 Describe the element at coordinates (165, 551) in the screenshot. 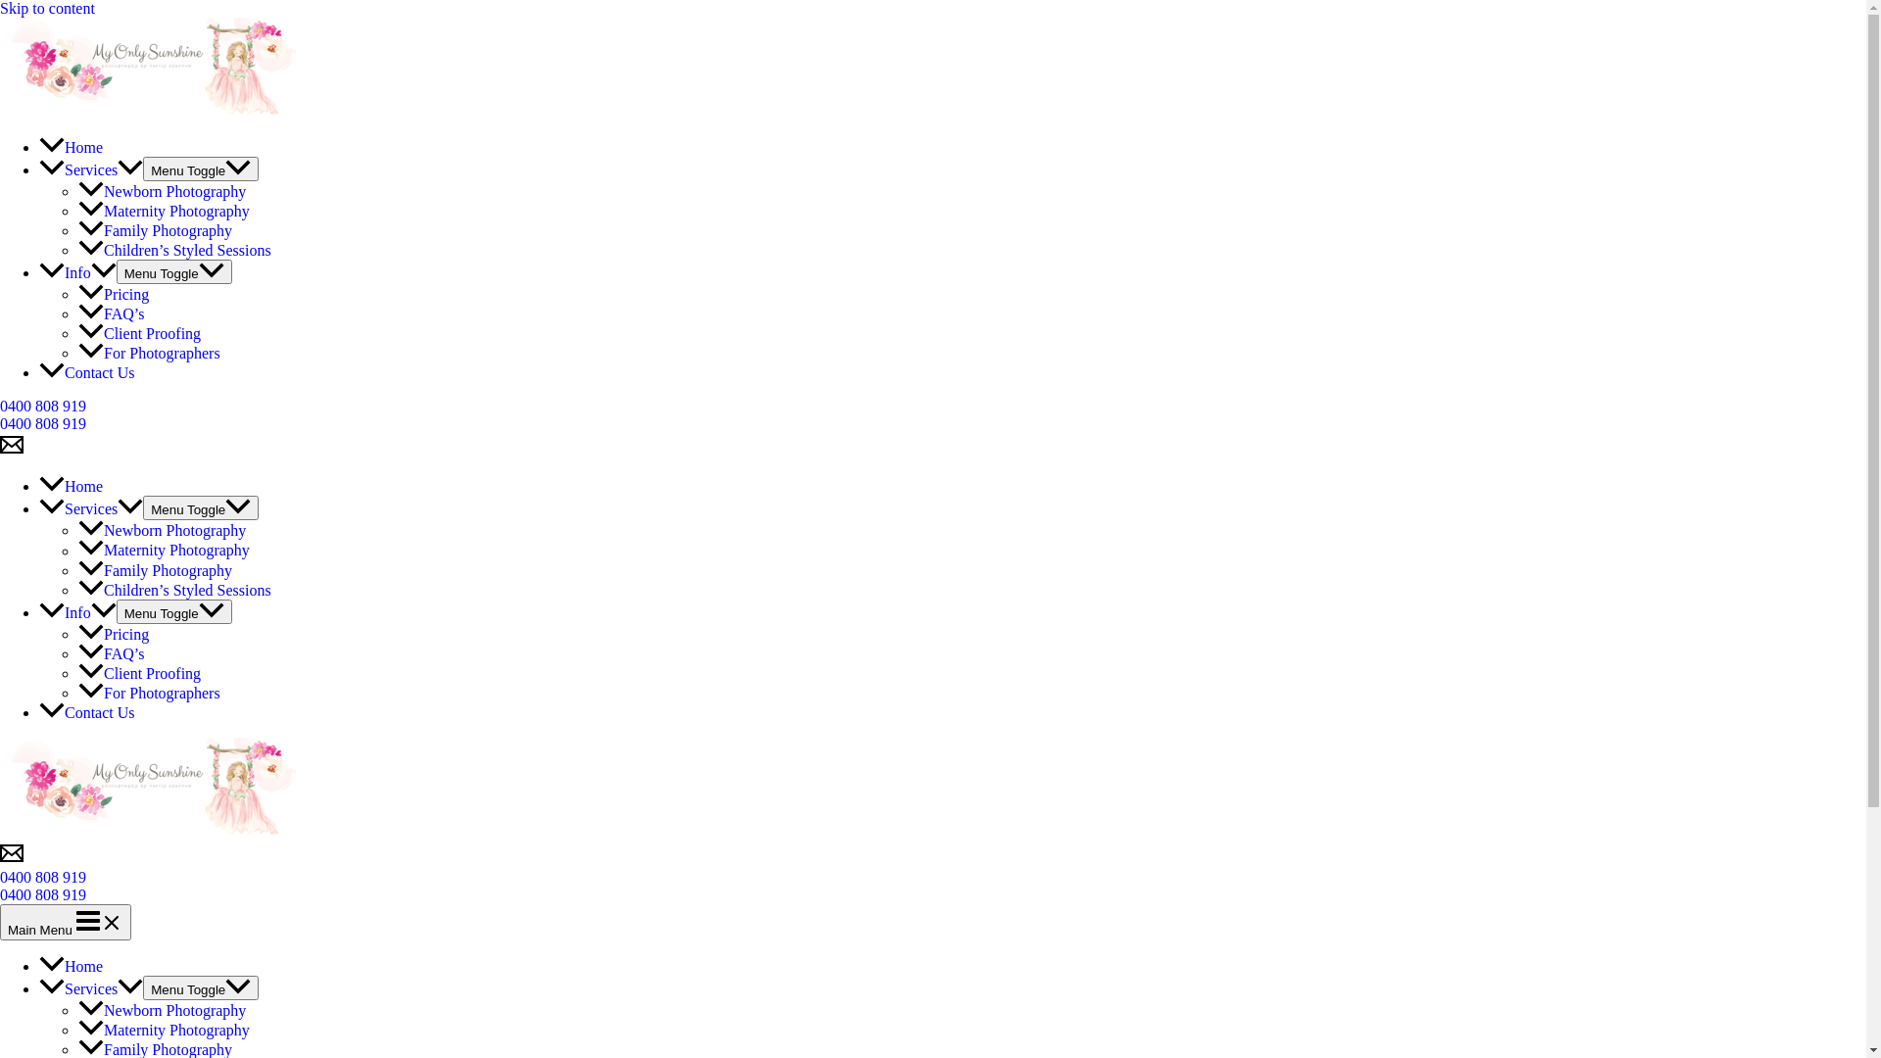

I see `Maternity Photography` at that location.